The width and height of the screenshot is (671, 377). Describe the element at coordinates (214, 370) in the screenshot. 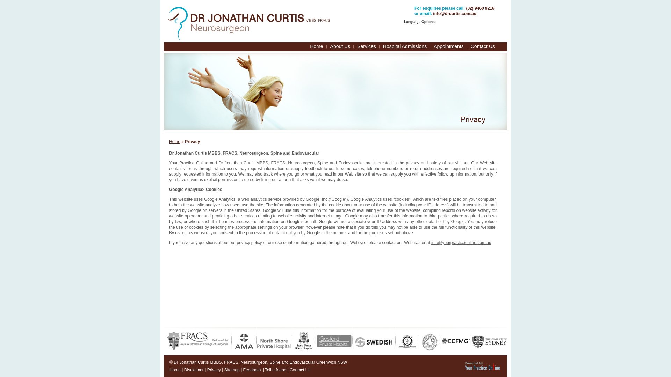

I see `Privacy` at that location.